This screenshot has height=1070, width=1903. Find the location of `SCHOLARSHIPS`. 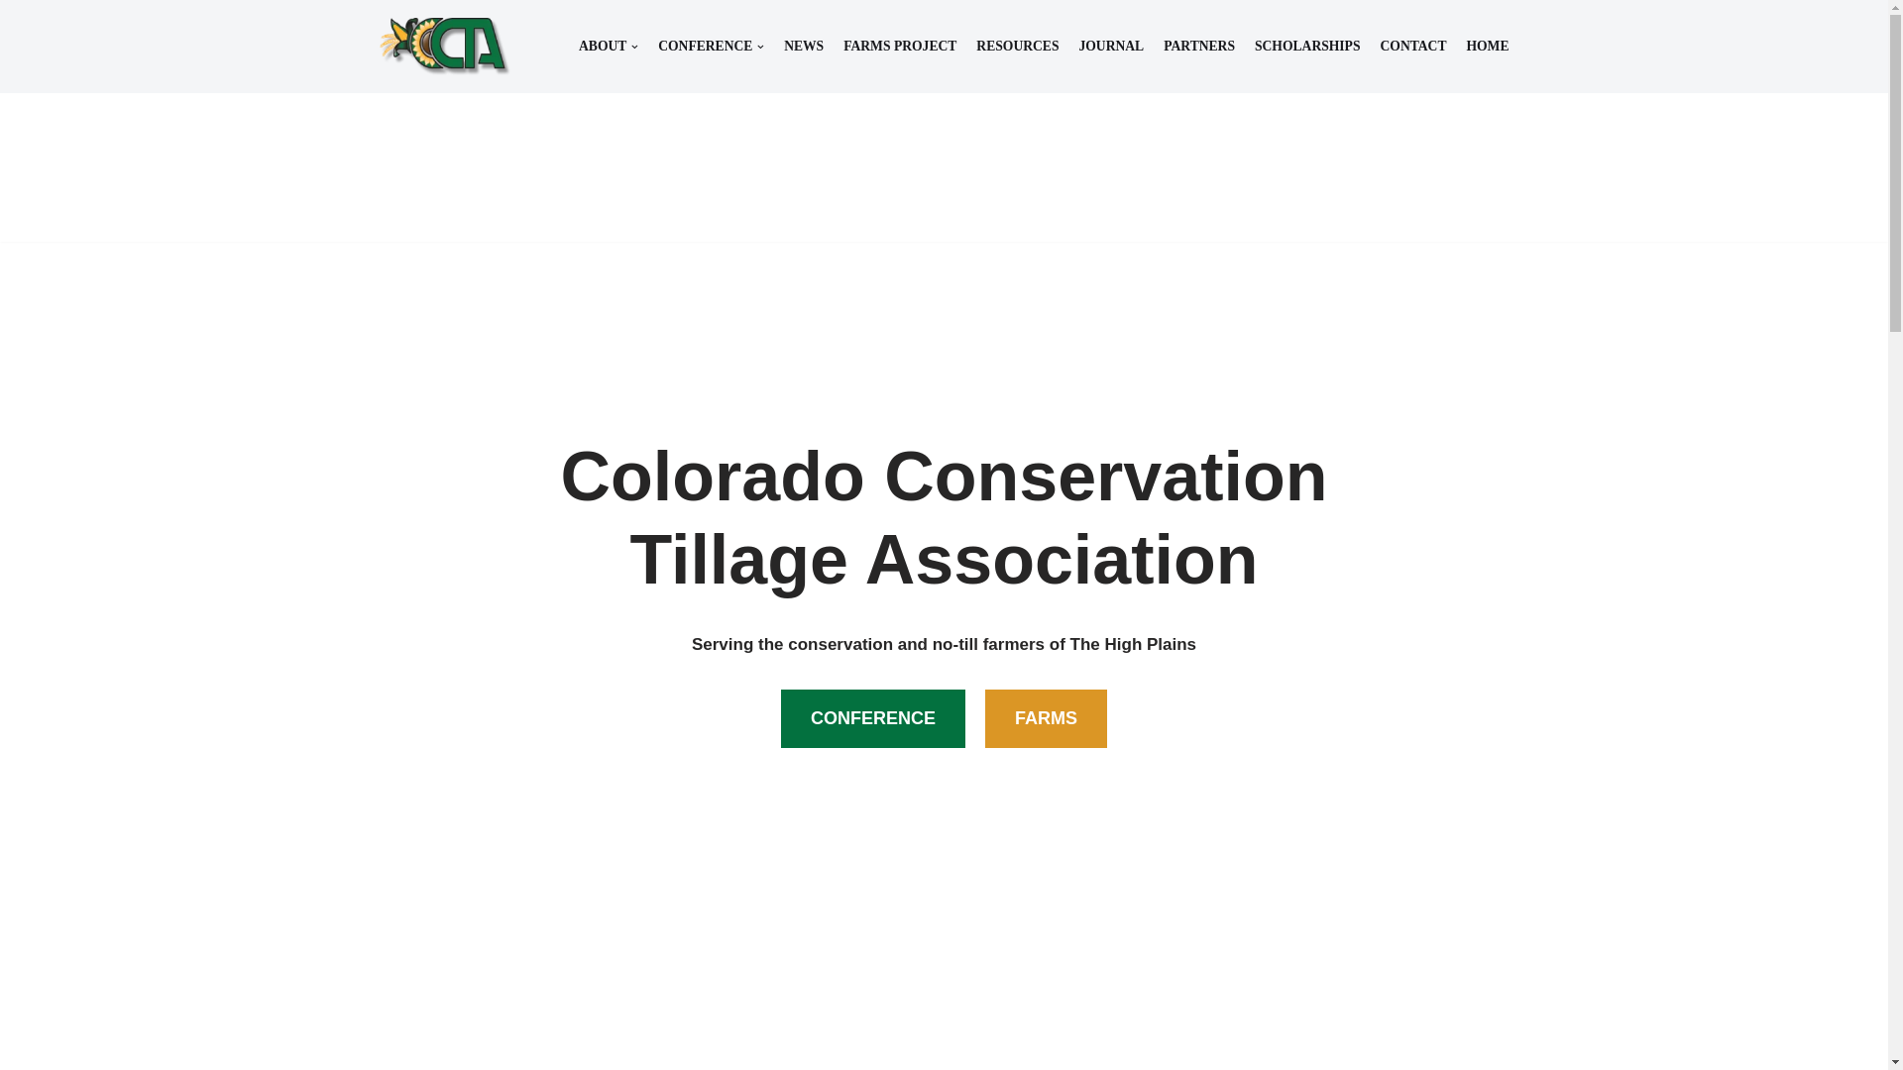

SCHOLARSHIPS is located at coordinates (1306, 47).